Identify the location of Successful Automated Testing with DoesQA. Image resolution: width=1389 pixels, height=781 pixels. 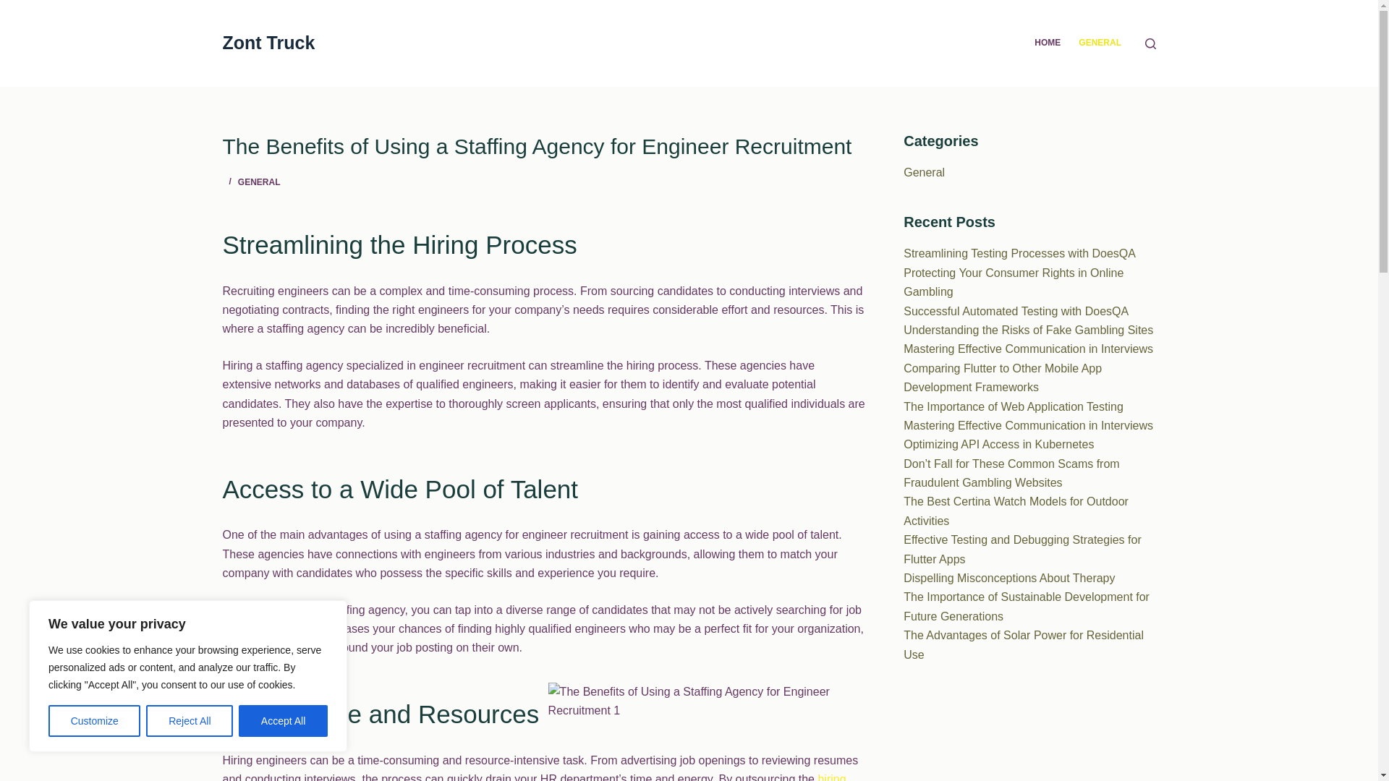
(1016, 311).